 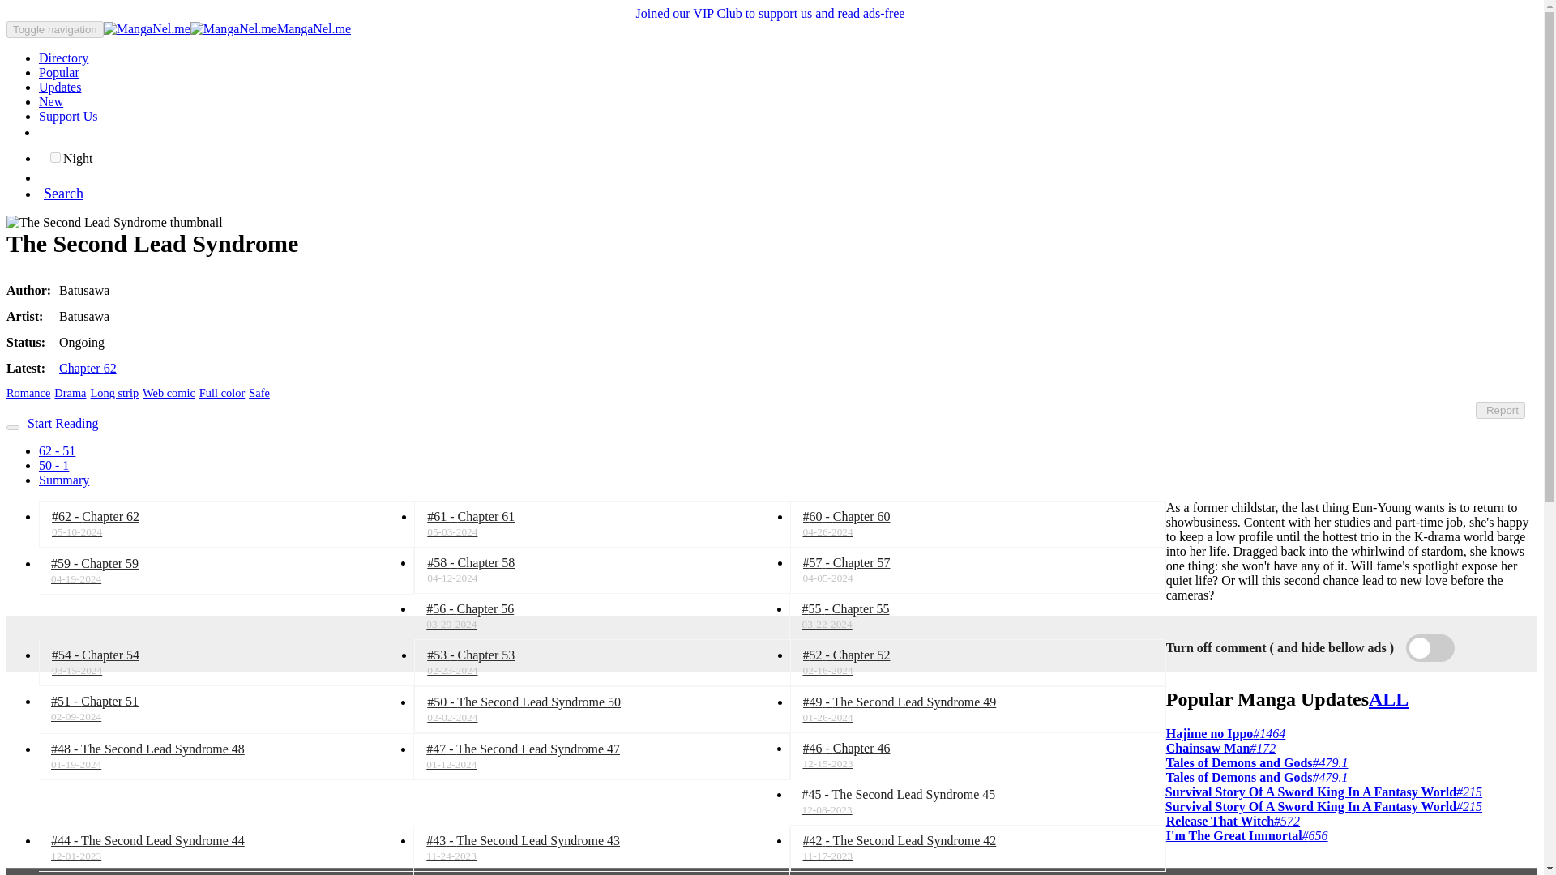 What do you see at coordinates (227, 29) in the screenshot?
I see `MangaNel.me` at bounding box center [227, 29].